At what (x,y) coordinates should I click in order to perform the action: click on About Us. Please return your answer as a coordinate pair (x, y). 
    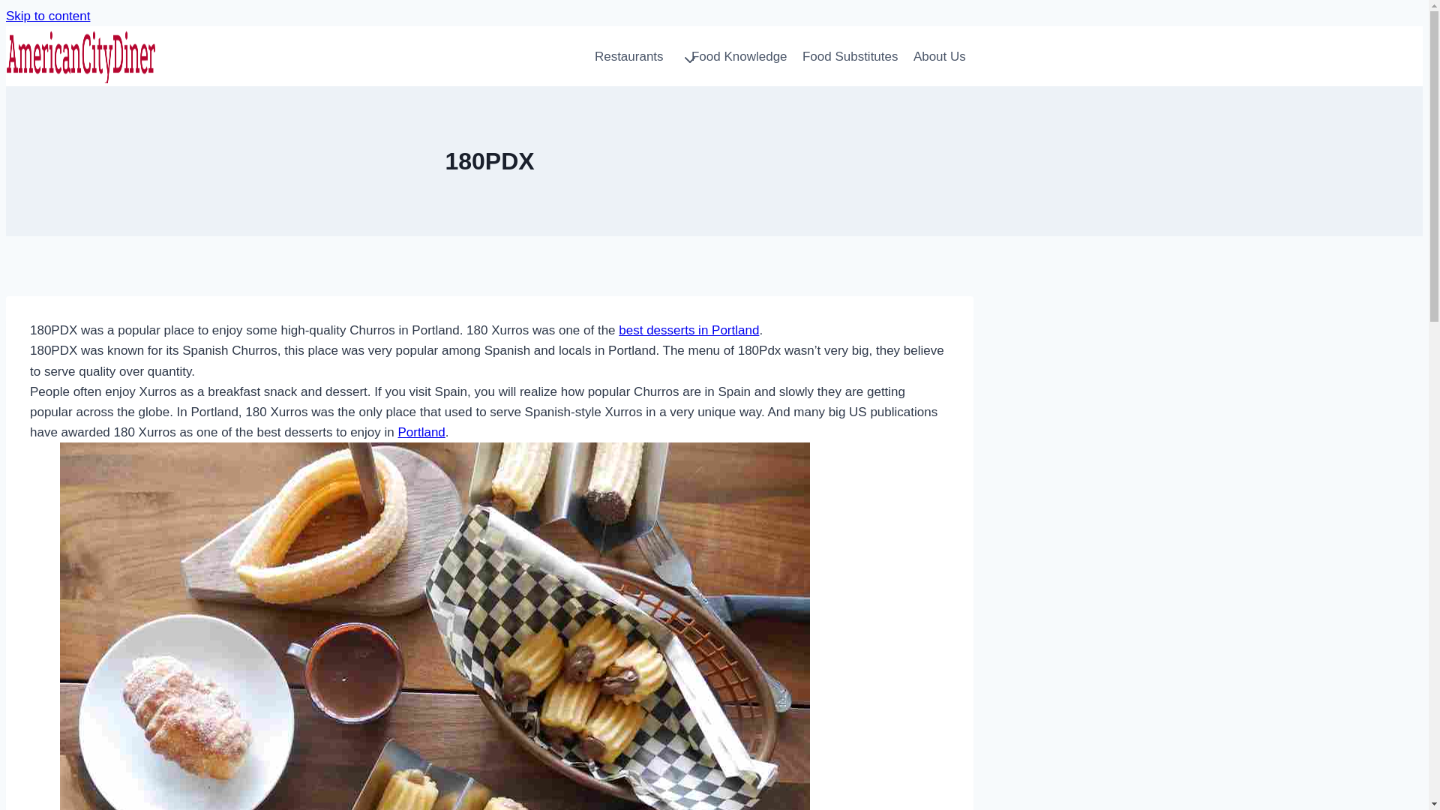
    Looking at the image, I should click on (948, 56).